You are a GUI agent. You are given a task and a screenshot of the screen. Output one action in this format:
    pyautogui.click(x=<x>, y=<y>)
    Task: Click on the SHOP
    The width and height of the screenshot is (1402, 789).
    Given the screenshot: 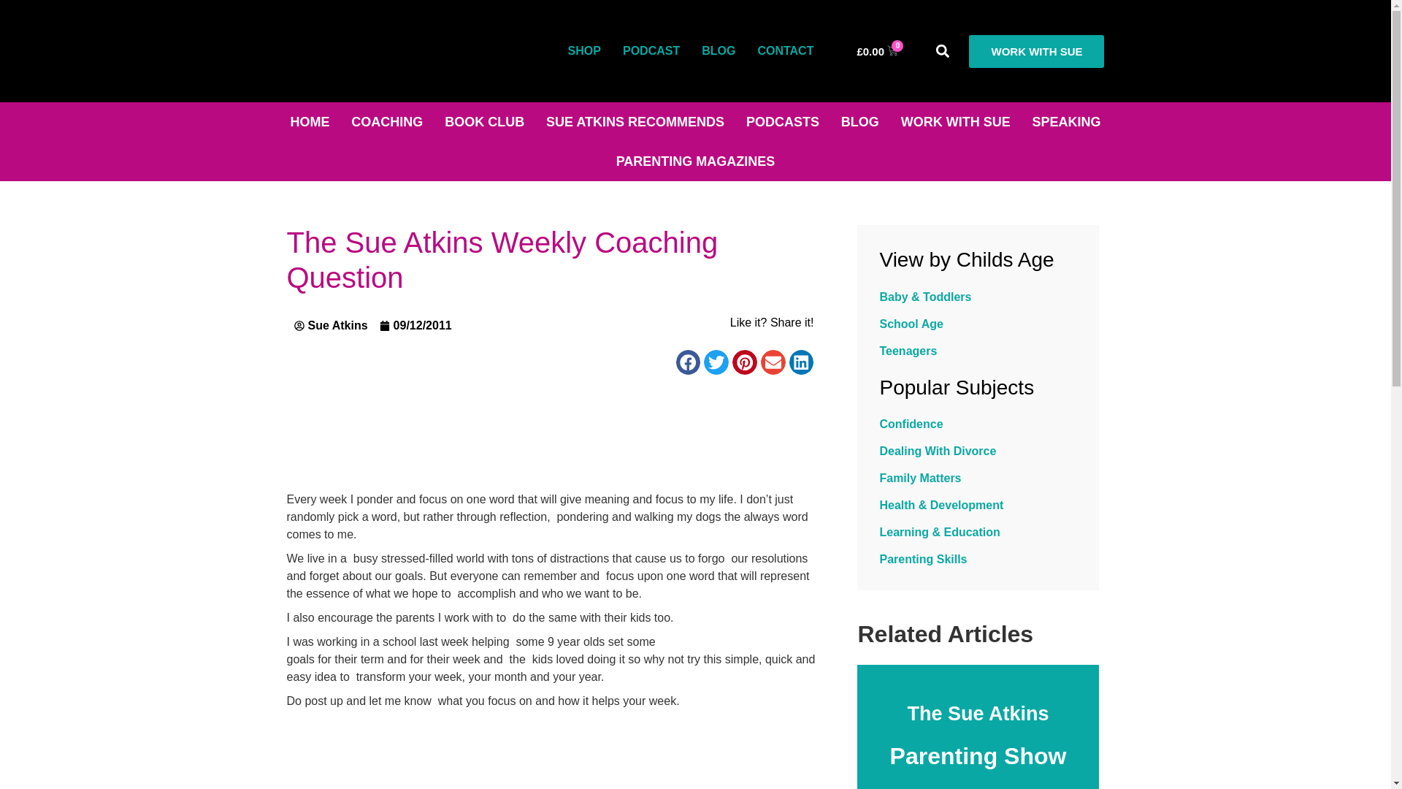 What is the action you would take?
    pyautogui.click(x=584, y=51)
    